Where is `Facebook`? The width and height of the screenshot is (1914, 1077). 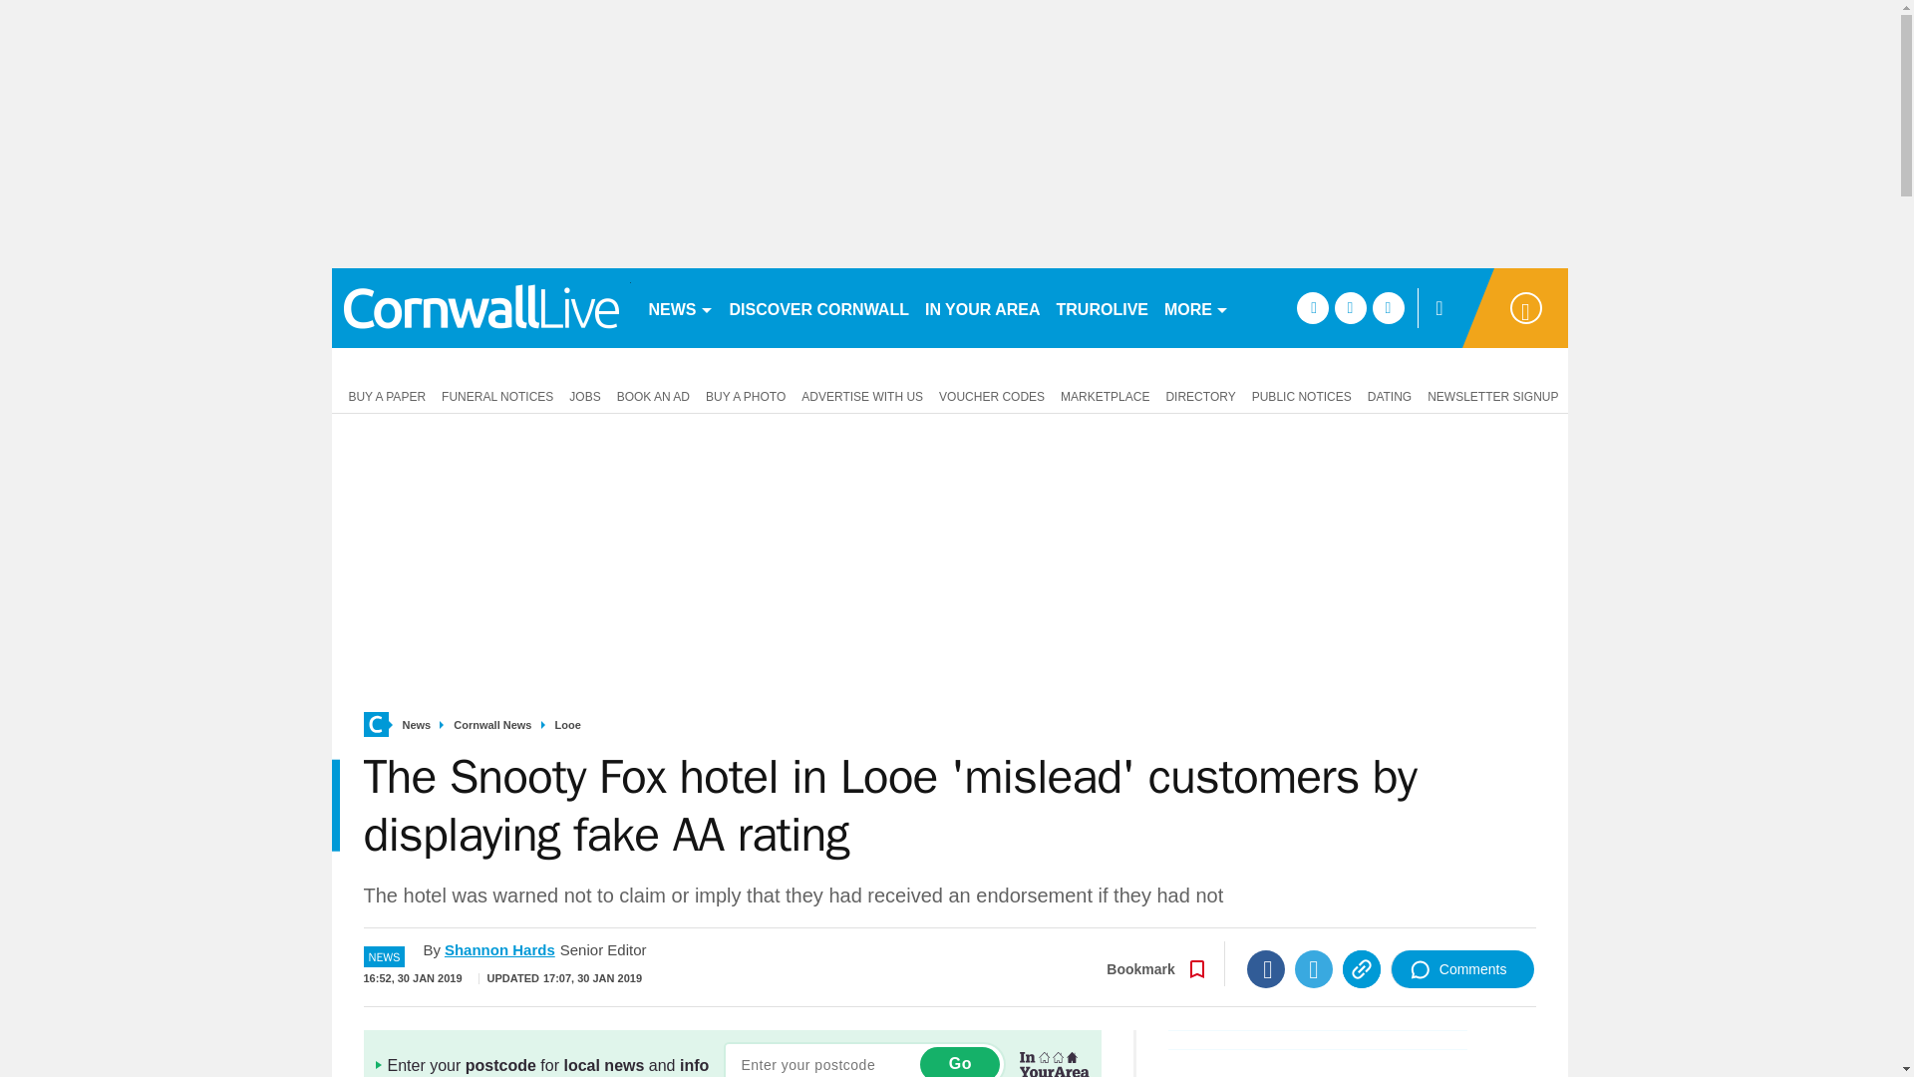 Facebook is located at coordinates (1266, 969).